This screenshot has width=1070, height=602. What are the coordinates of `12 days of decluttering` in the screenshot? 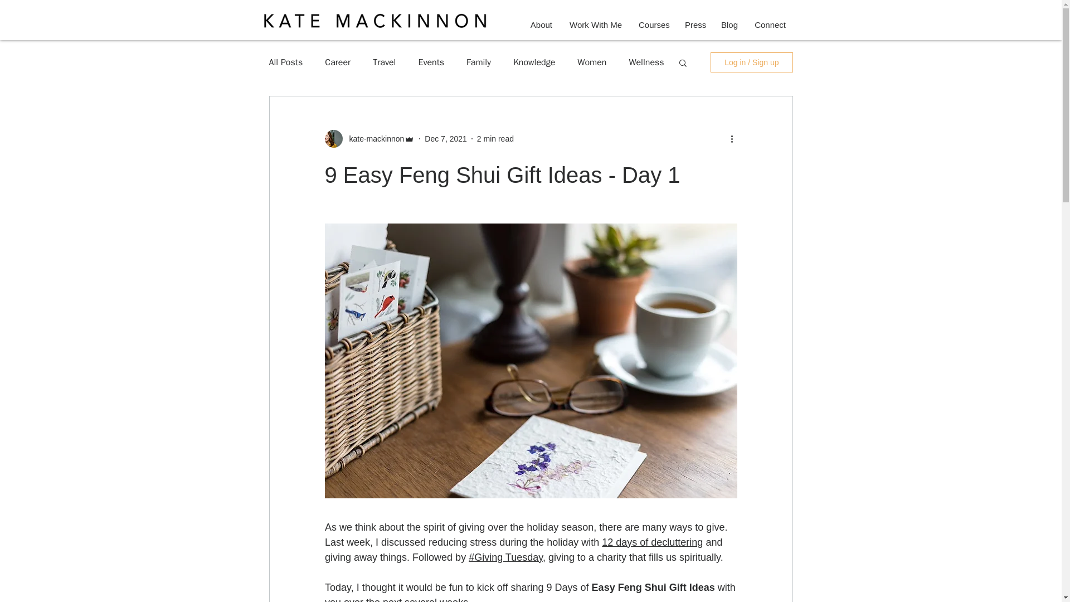 It's located at (652, 542).